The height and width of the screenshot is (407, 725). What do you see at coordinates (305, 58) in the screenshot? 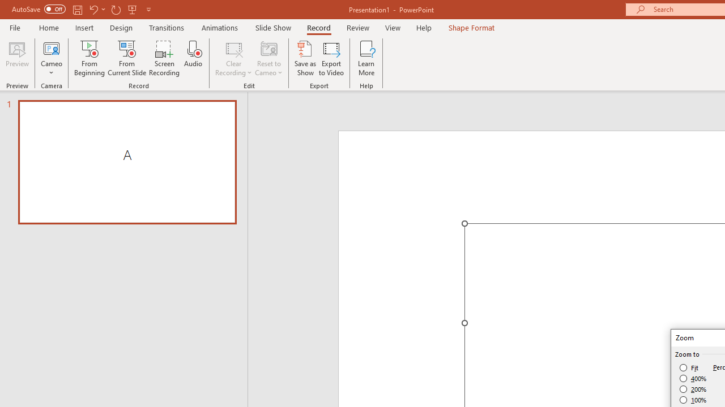
I see `Save as Show` at bounding box center [305, 58].